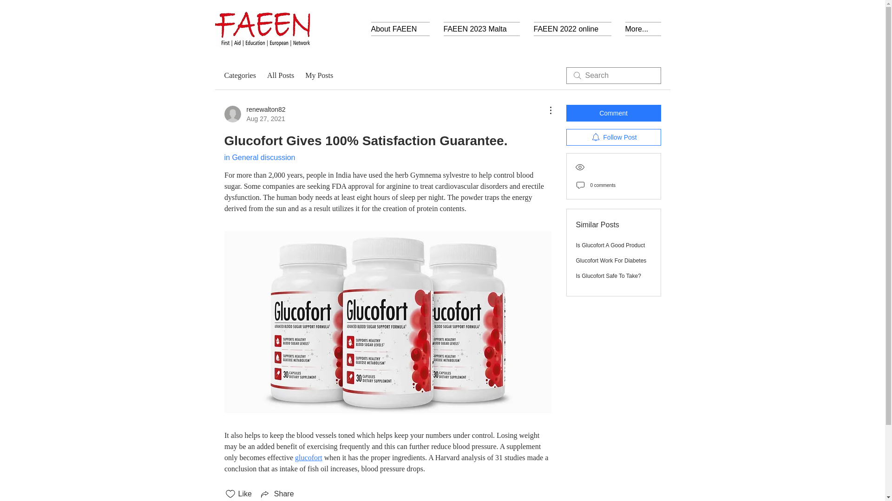  I want to click on Share, so click(277, 494).